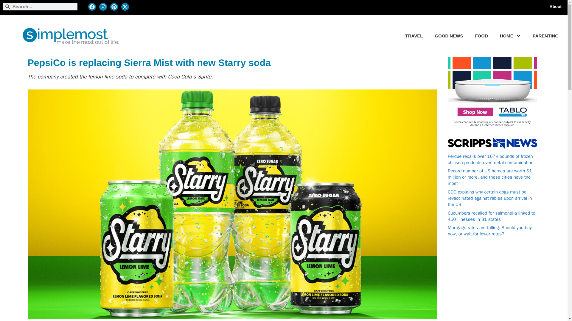  Describe the element at coordinates (449, 36) in the screenshot. I see `GOOD NEWS` at that location.